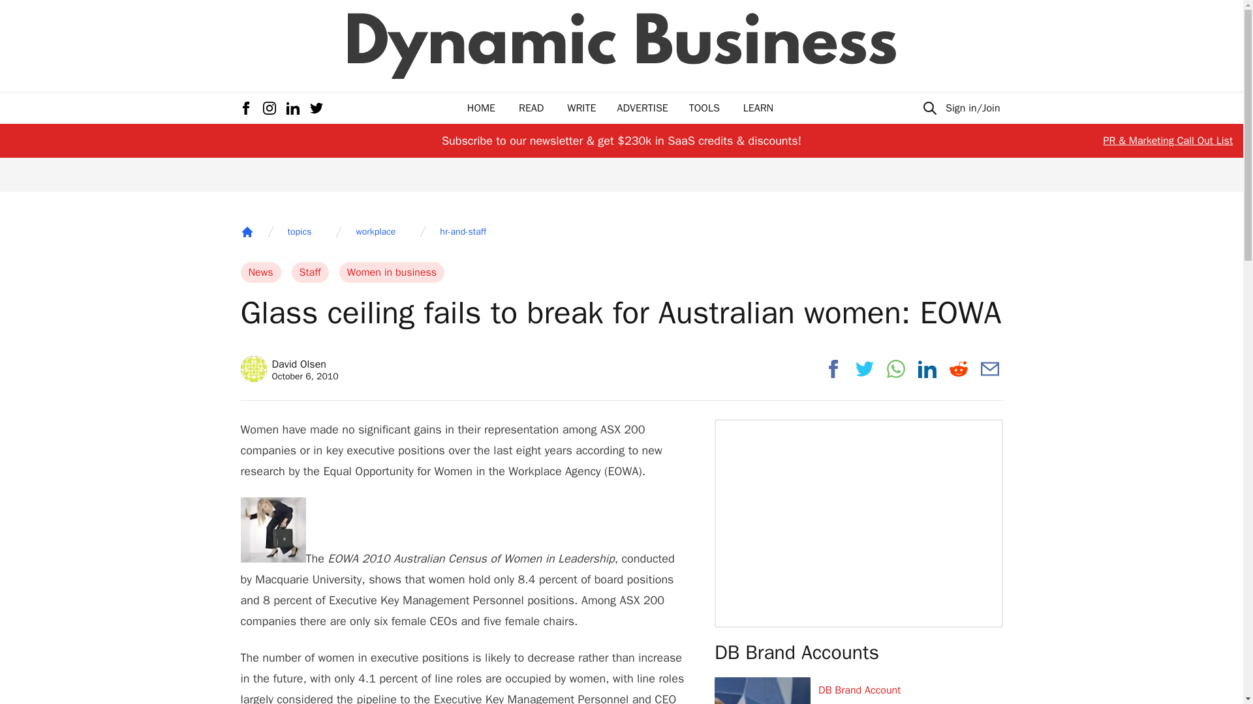  I want to click on Home, so click(531, 108).